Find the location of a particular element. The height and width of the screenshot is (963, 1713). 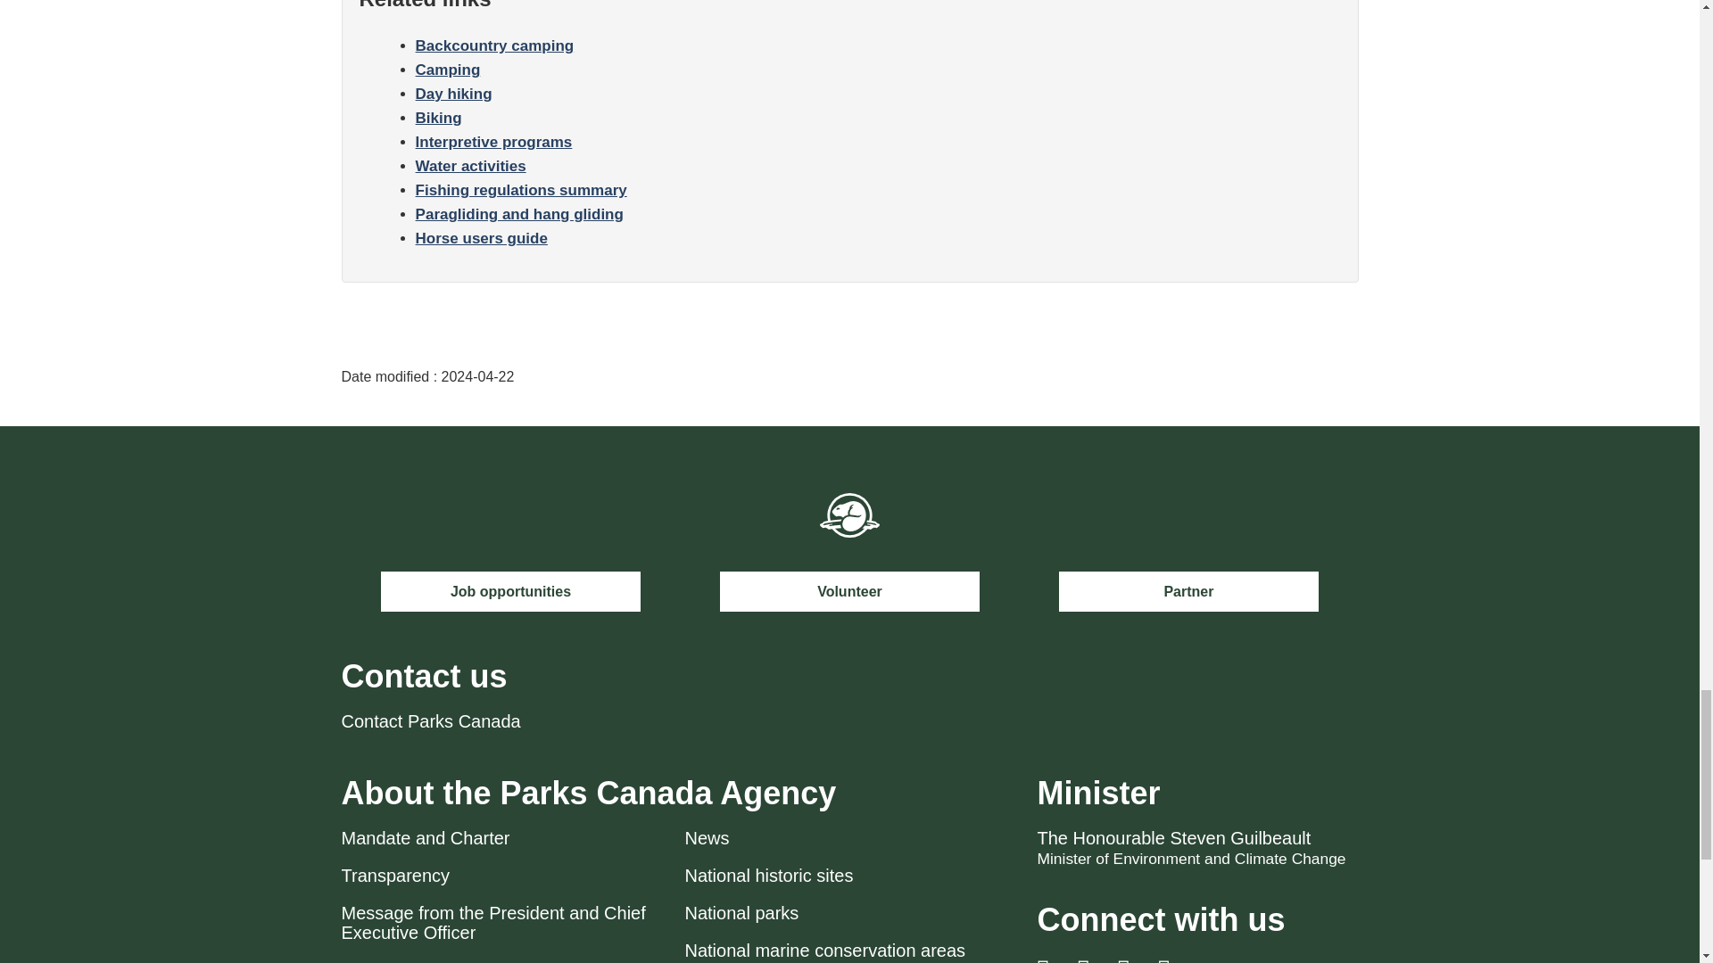

Interpretive programs is located at coordinates (494, 142).